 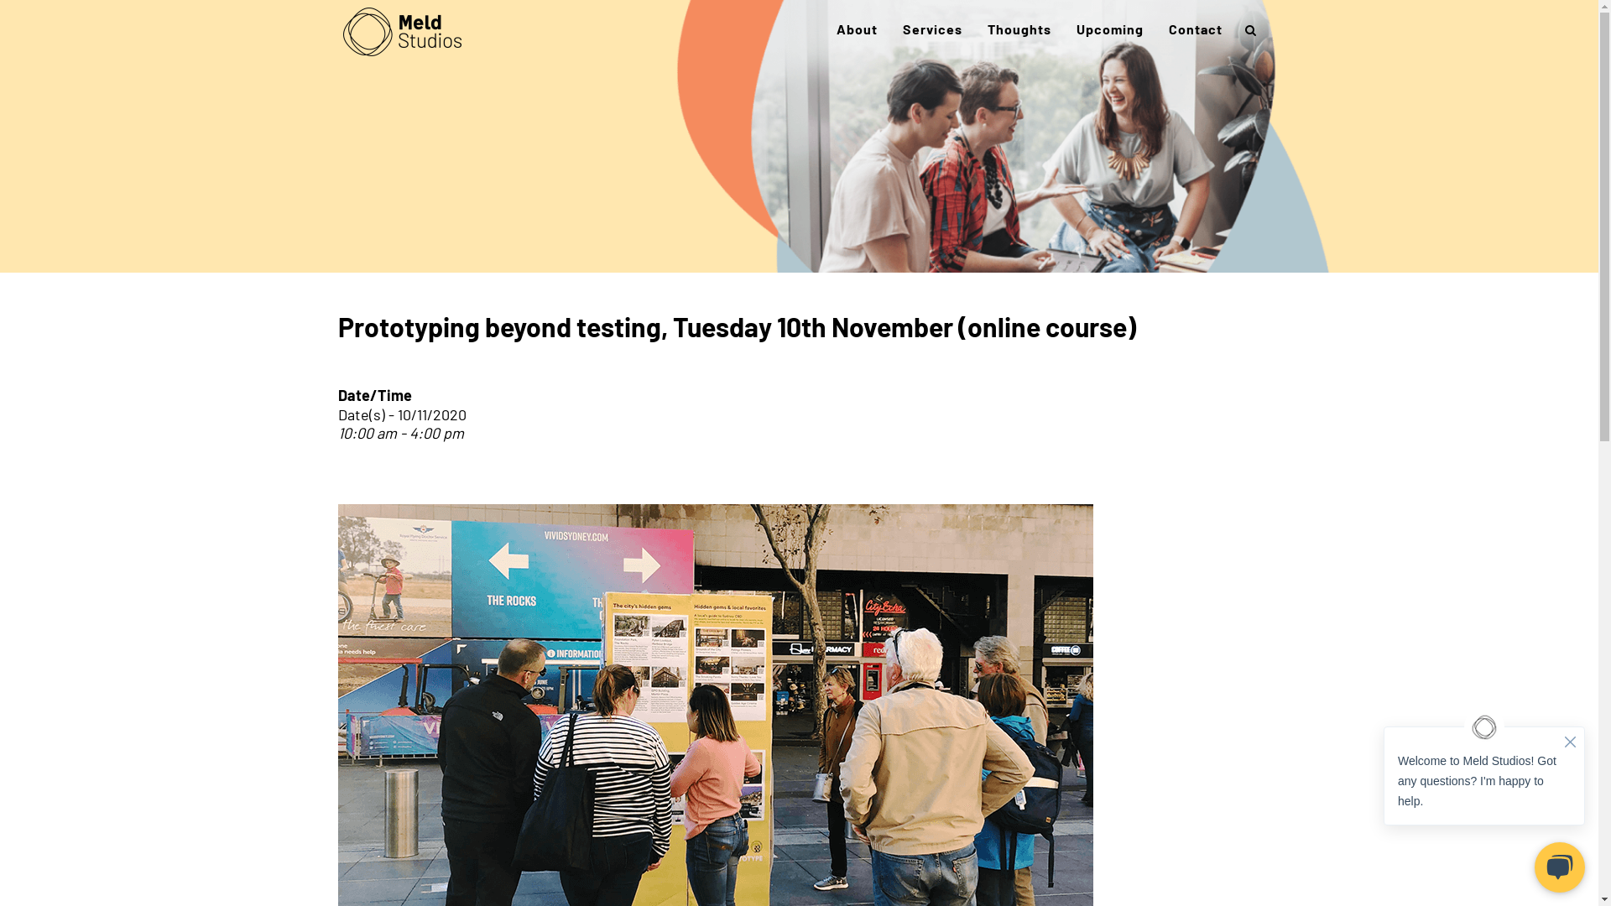 What do you see at coordinates (858, 29) in the screenshot?
I see `About` at bounding box center [858, 29].